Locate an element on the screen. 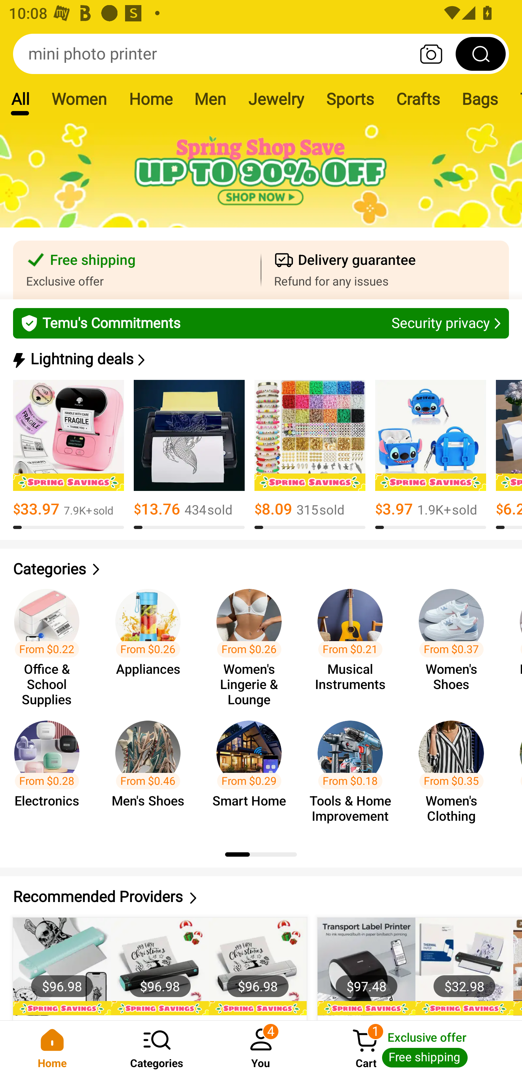 The image size is (522, 1074). From $0.22 Office & School Supplies is located at coordinates (51, 641).